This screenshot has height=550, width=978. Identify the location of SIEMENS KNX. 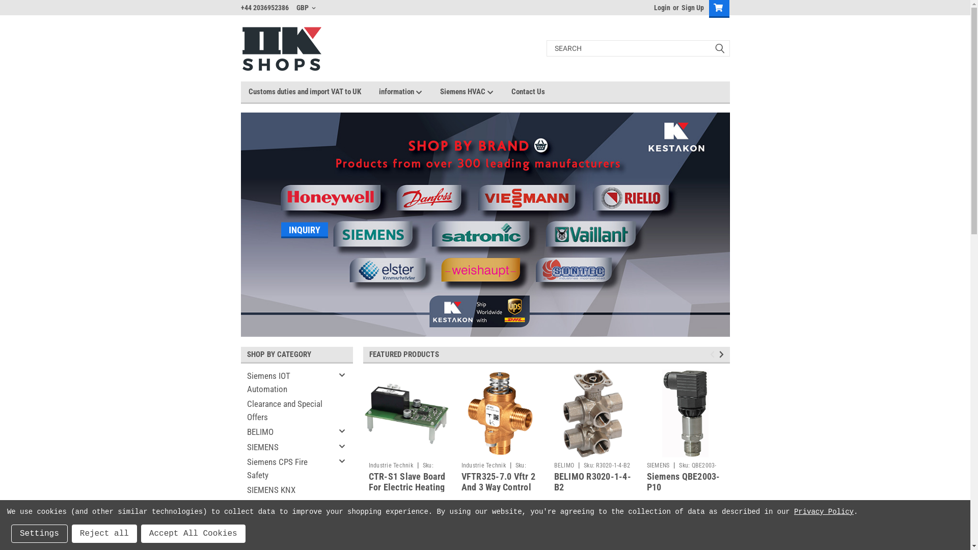
(288, 490).